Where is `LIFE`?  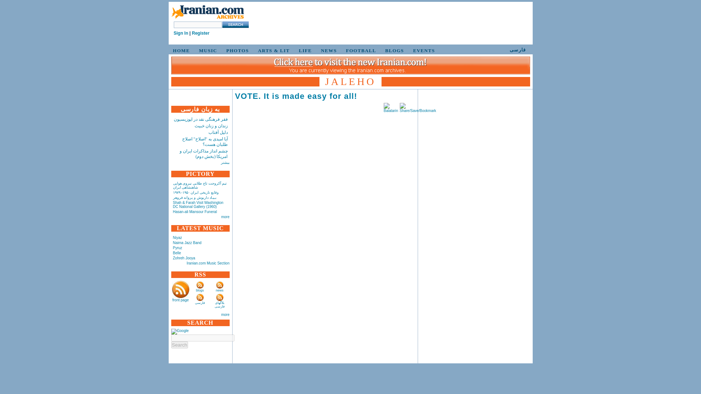 LIFE is located at coordinates (304, 50).